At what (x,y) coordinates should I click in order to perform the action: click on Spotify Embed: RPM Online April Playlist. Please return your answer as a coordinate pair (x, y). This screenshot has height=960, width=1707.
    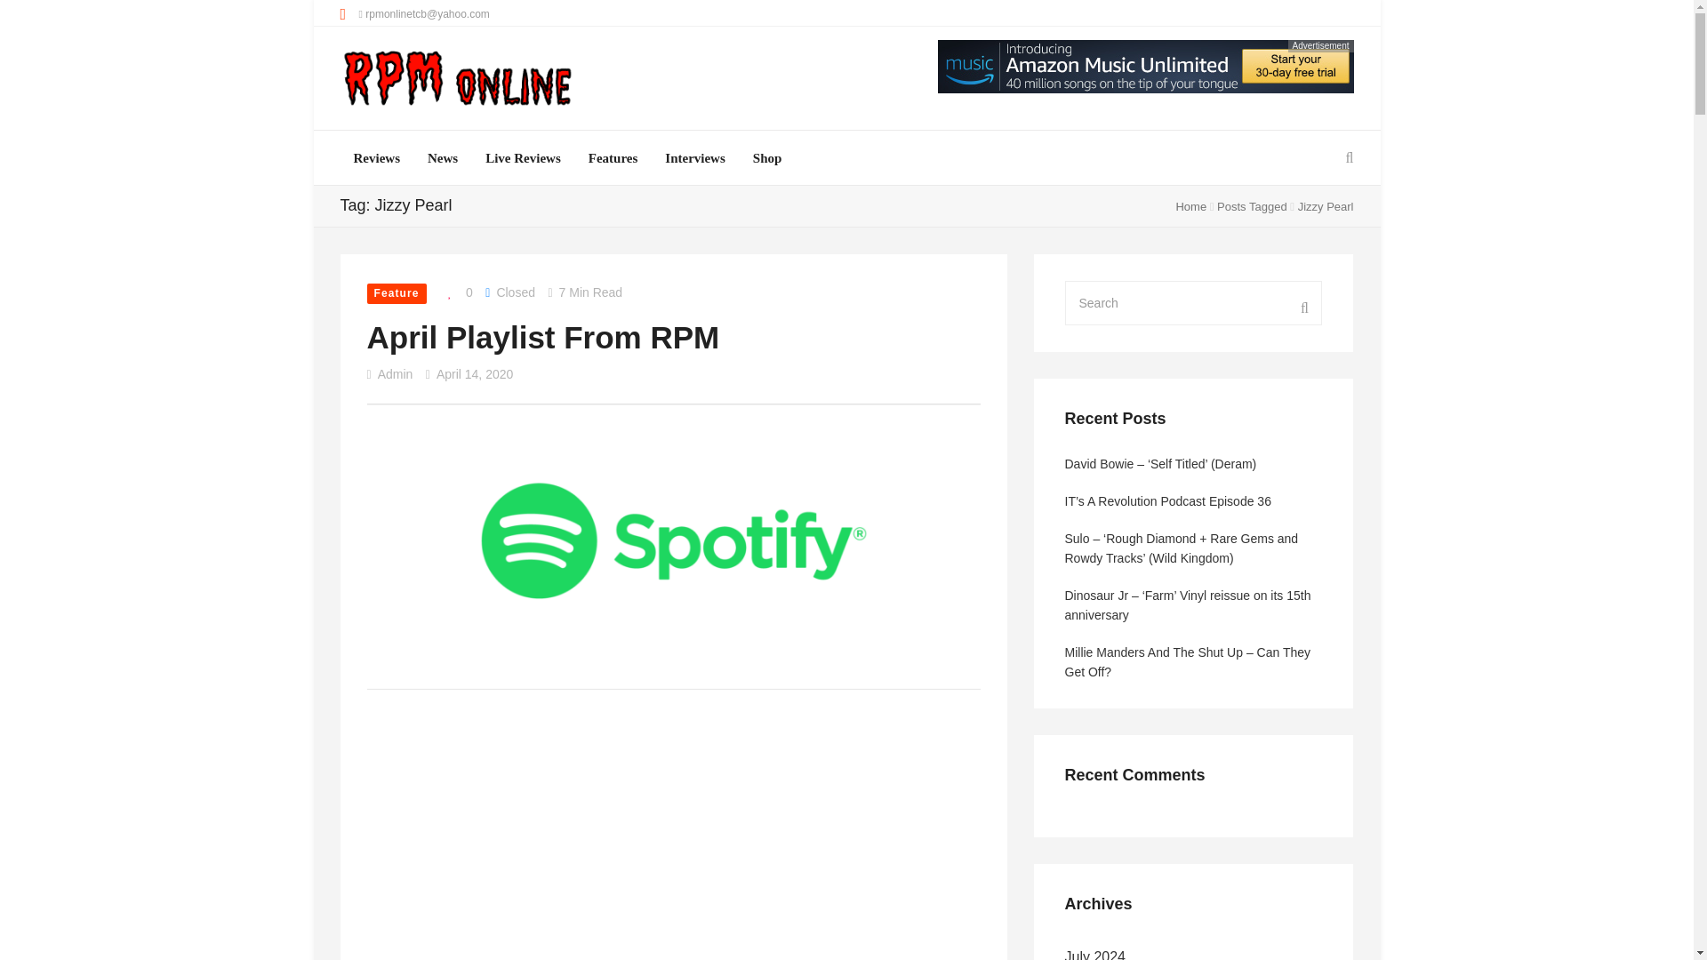
    Looking at the image, I should click on (500, 855).